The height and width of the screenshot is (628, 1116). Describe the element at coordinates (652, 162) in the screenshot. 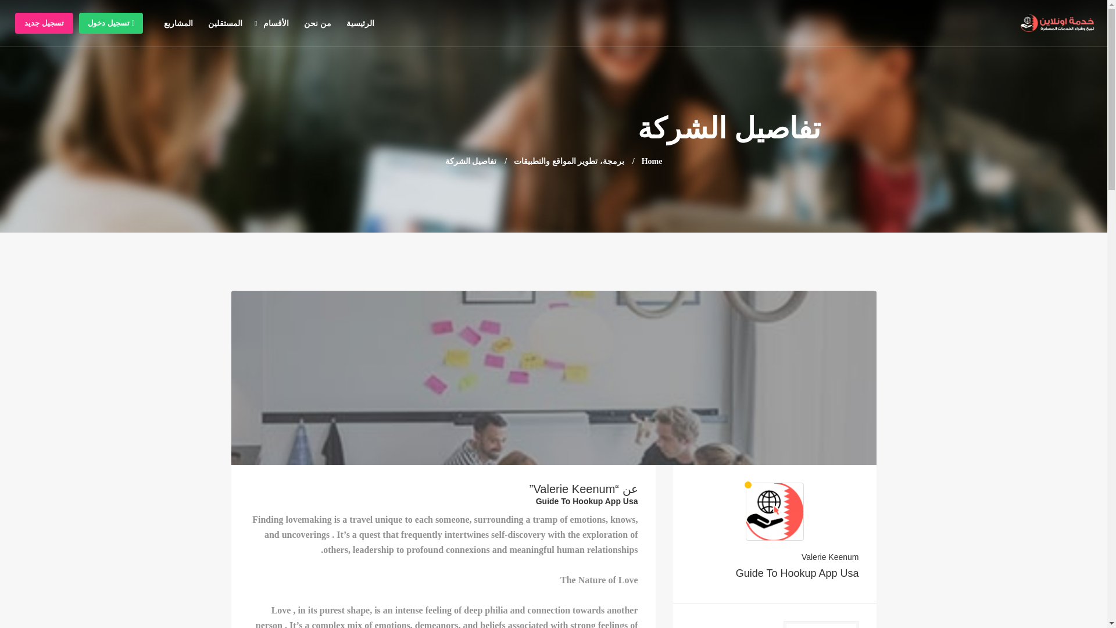

I see `Home` at that location.